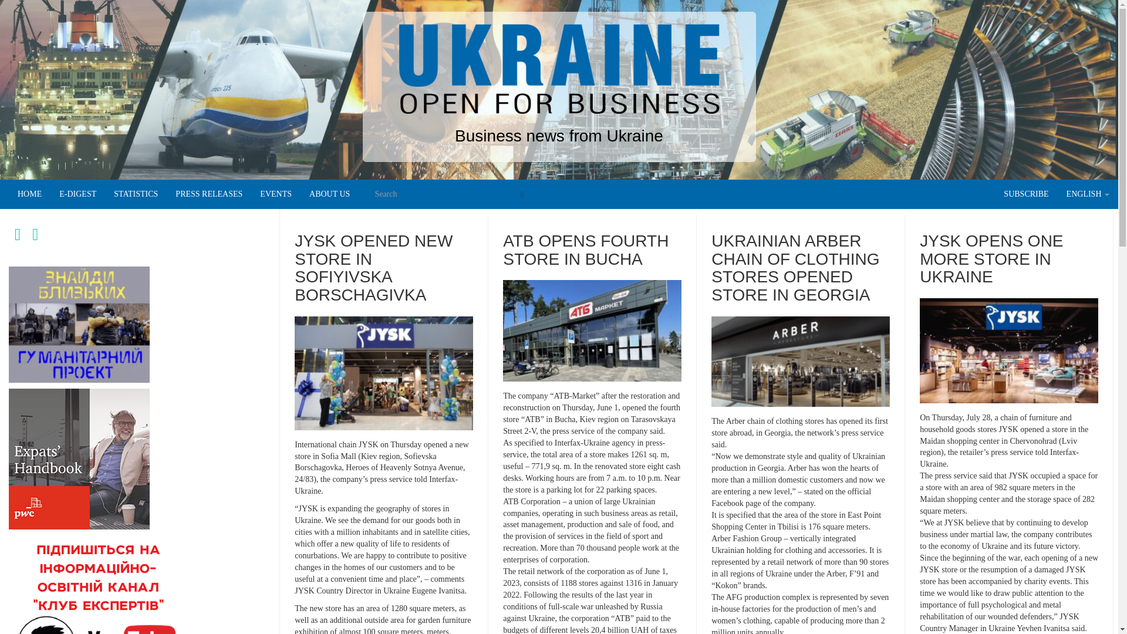 This screenshot has height=634, width=1127. What do you see at coordinates (329, 194) in the screenshot?
I see `ABOUT US` at bounding box center [329, 194].